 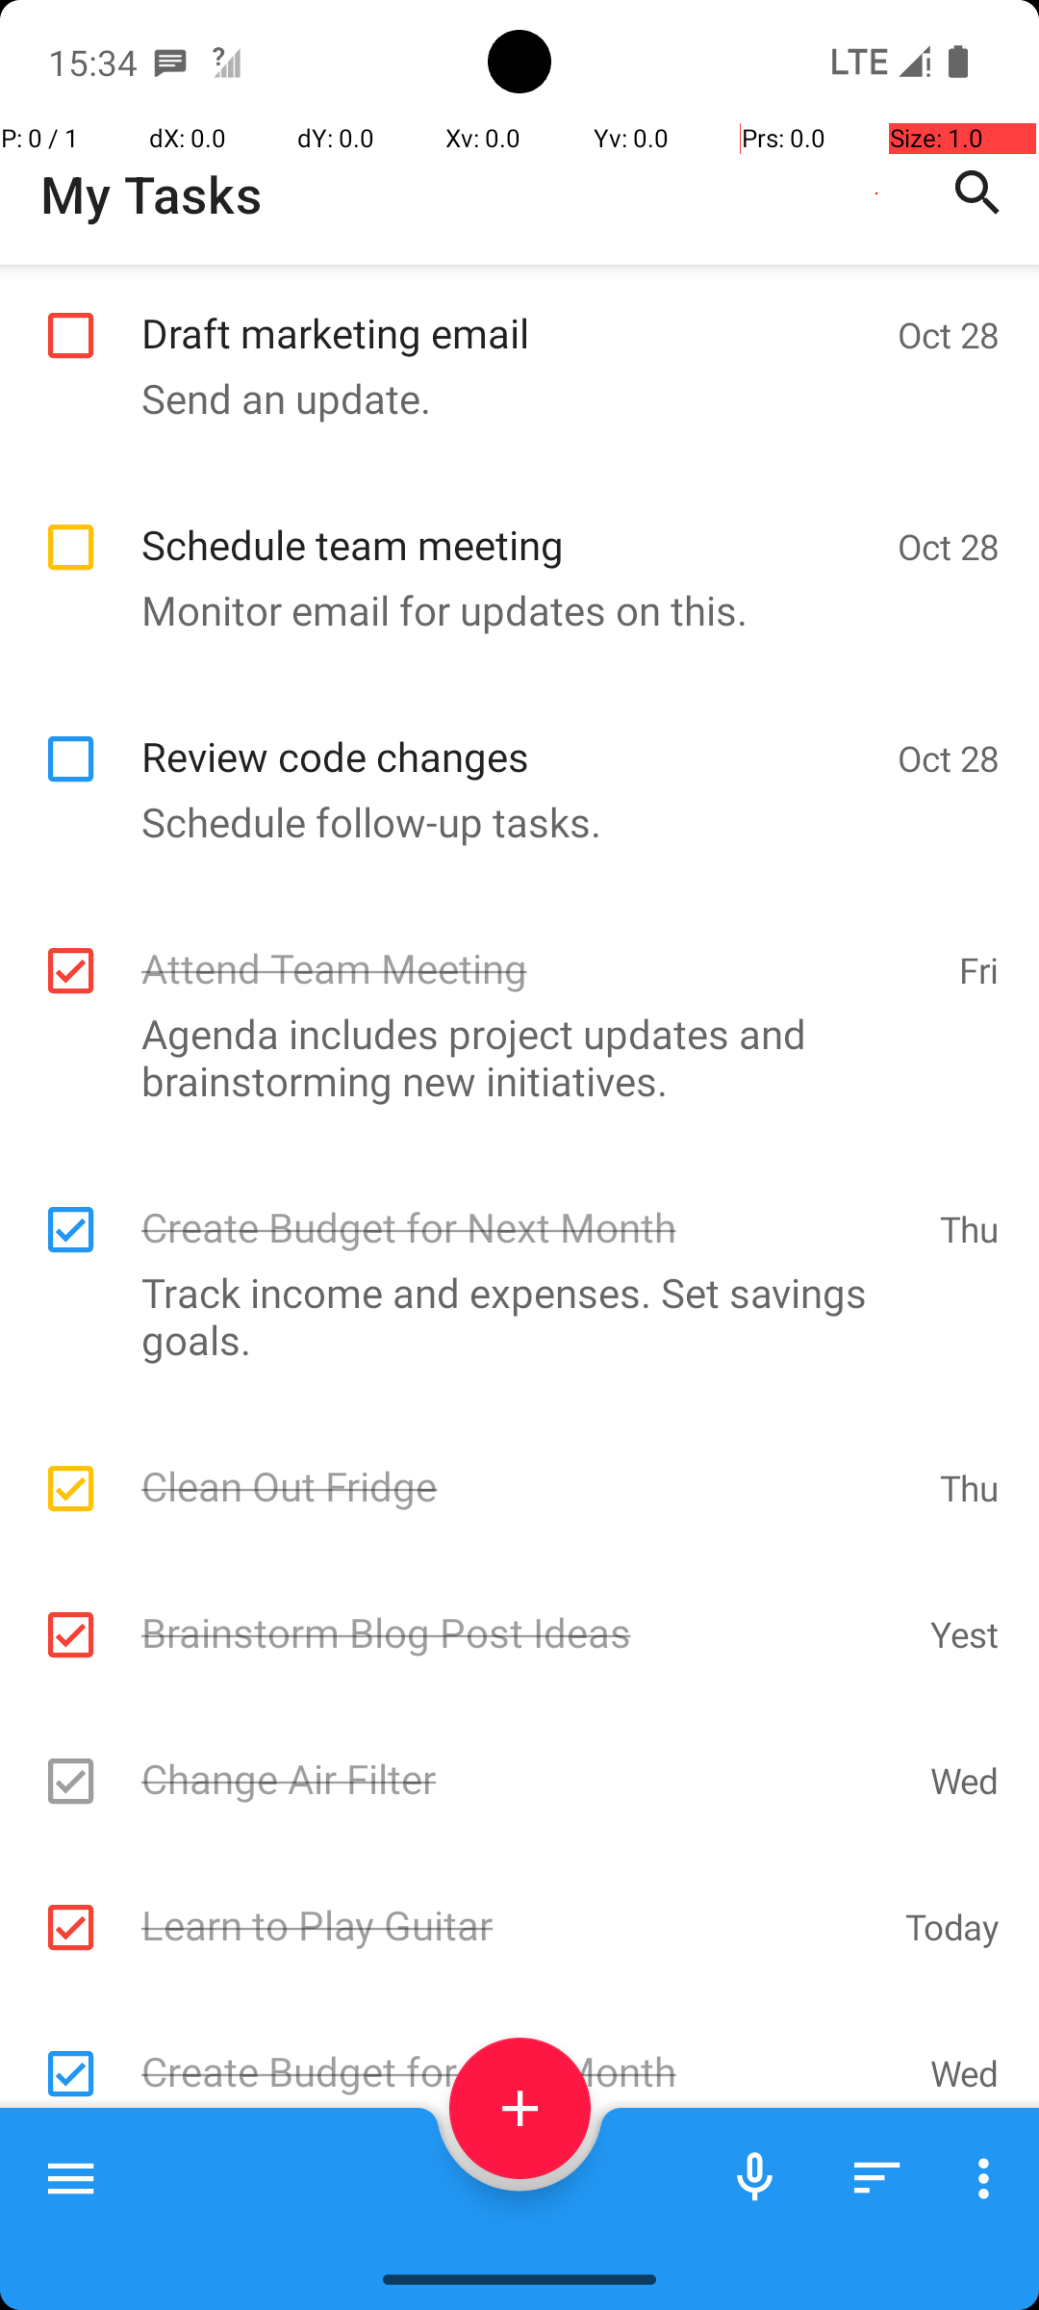 I want to click on Review code changes, so click(x=510, y=735).